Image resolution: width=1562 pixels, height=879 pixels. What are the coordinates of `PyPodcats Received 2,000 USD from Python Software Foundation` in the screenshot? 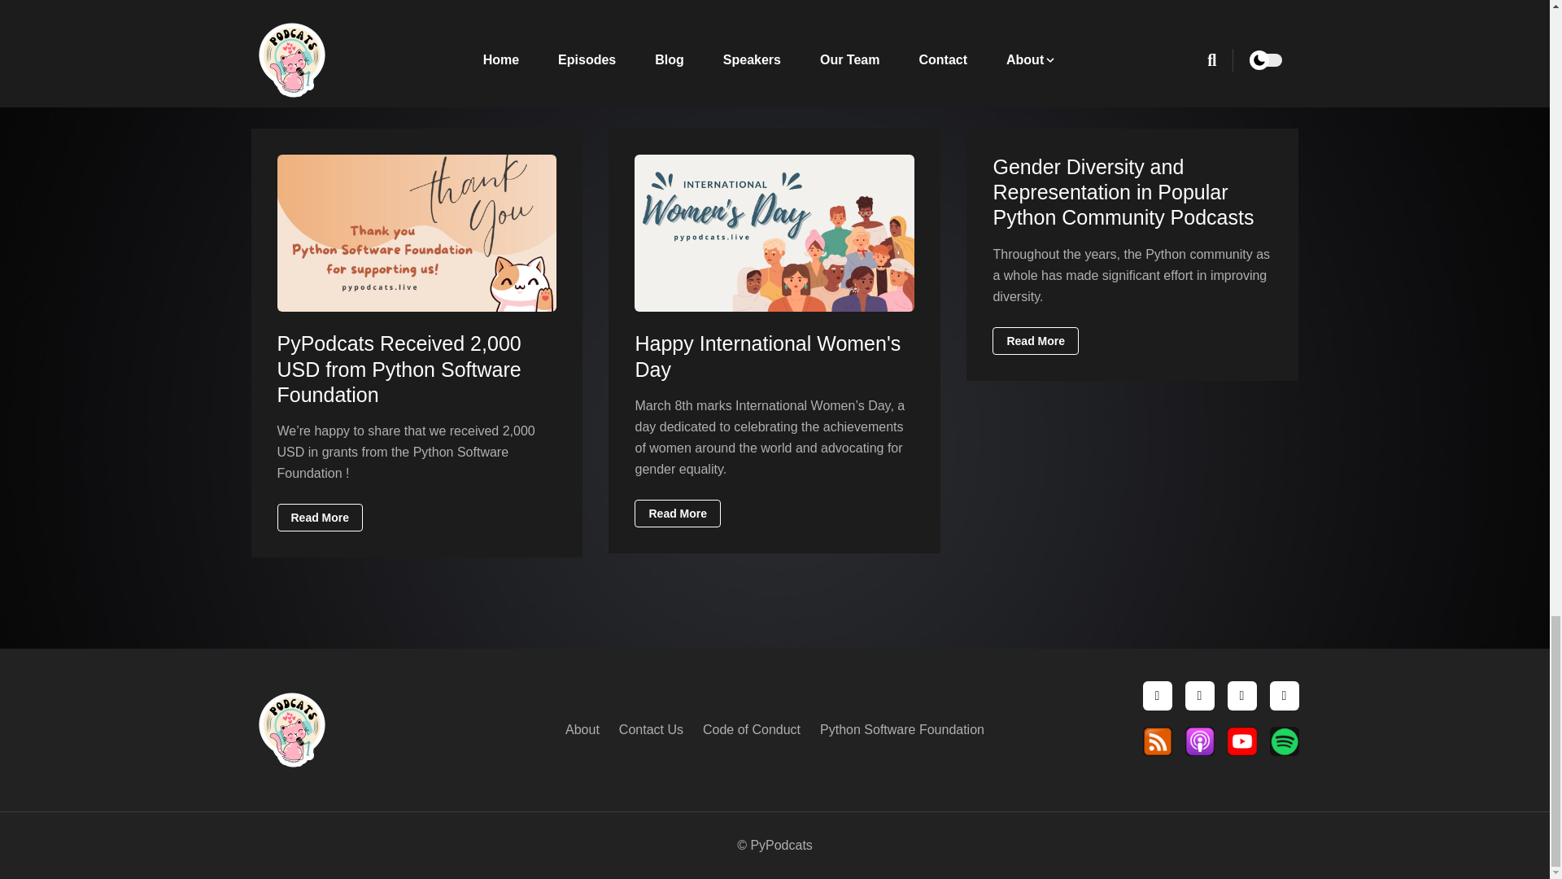 It's located at (398, 369).